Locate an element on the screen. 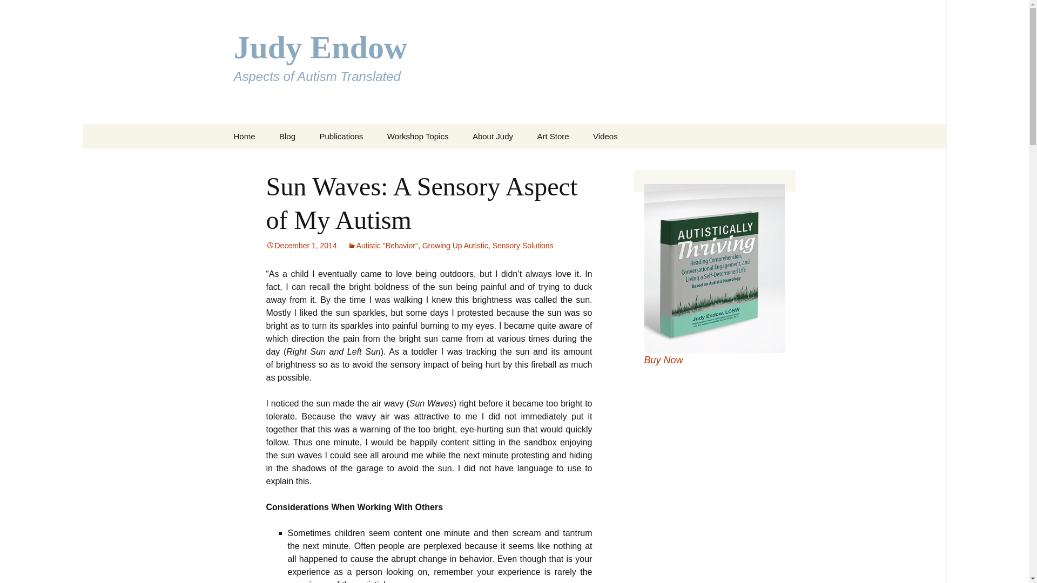  Blog List is located at coordinates (322, 160).